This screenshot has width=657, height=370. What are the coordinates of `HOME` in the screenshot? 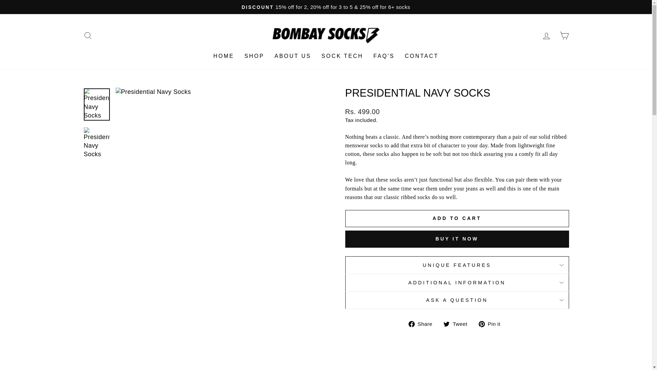 It's located at (223, 56).